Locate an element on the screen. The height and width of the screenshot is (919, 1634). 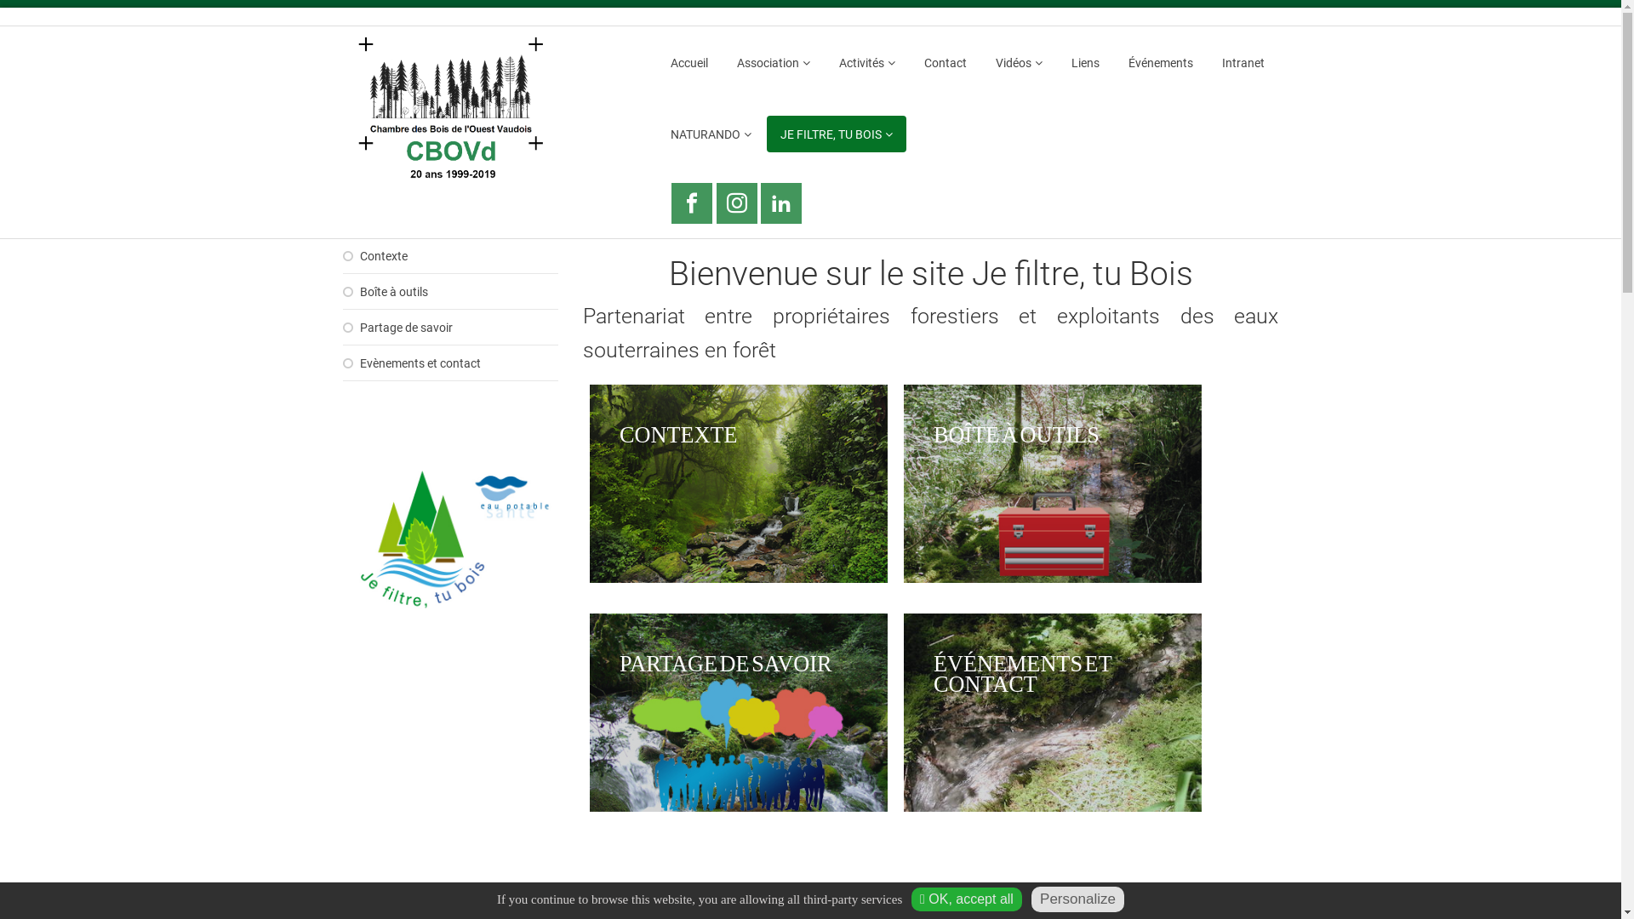
Partage de savoir is located at coordinates (450, 328).